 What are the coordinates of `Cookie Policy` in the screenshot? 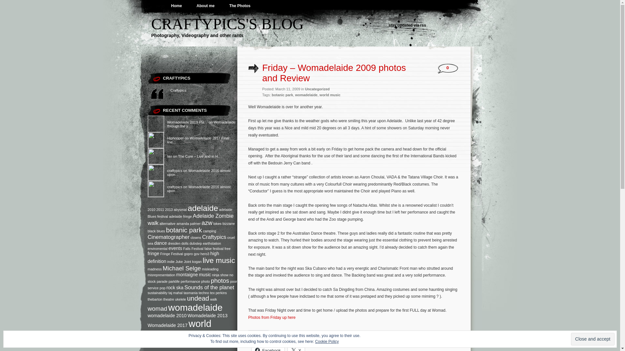 It's located at (327, 342).